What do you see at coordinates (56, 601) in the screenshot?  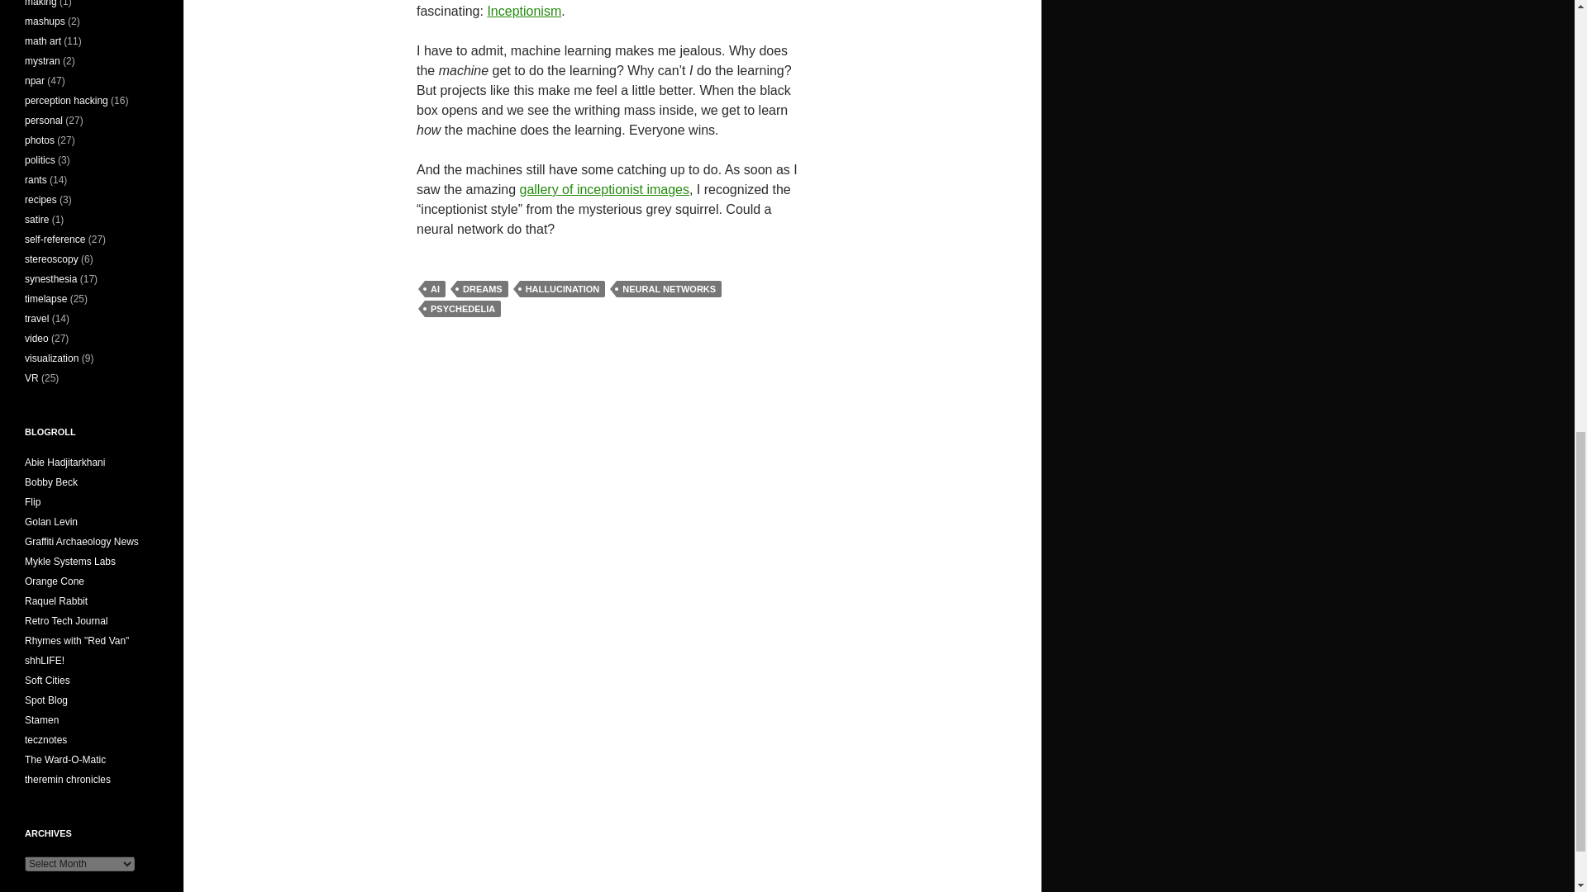 I see `the one and only Raquel Coelho` at bounding box center [56, 601].